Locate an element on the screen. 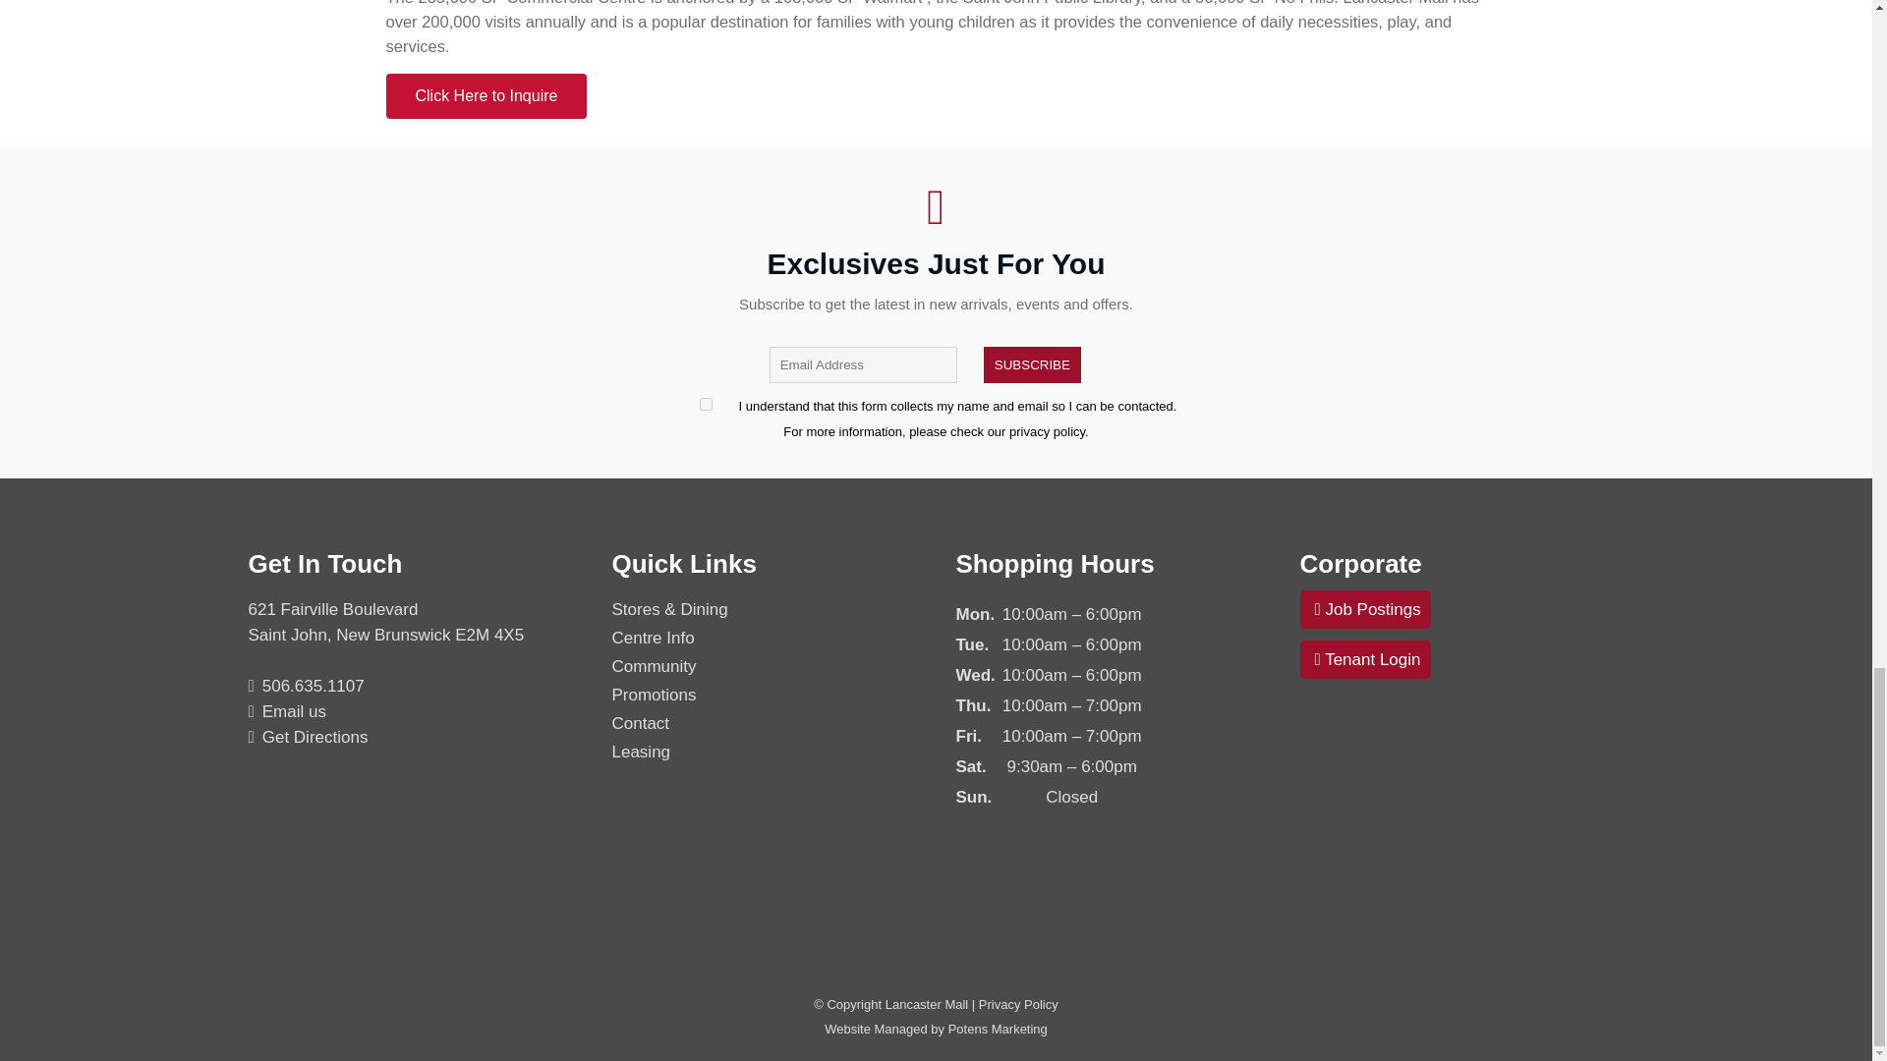 The width and height of the screenshot is (1887, 1061). Get Directions is located at coordinates (307, 737).